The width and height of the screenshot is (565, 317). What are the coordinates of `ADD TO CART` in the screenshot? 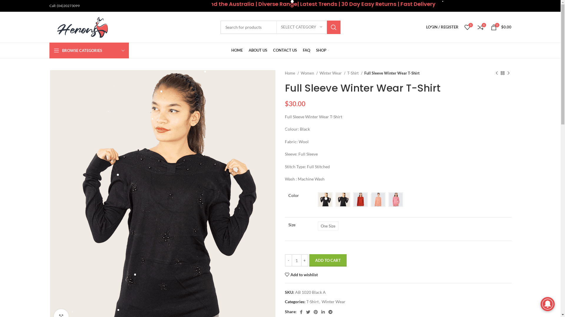 It's located at (328, 260).